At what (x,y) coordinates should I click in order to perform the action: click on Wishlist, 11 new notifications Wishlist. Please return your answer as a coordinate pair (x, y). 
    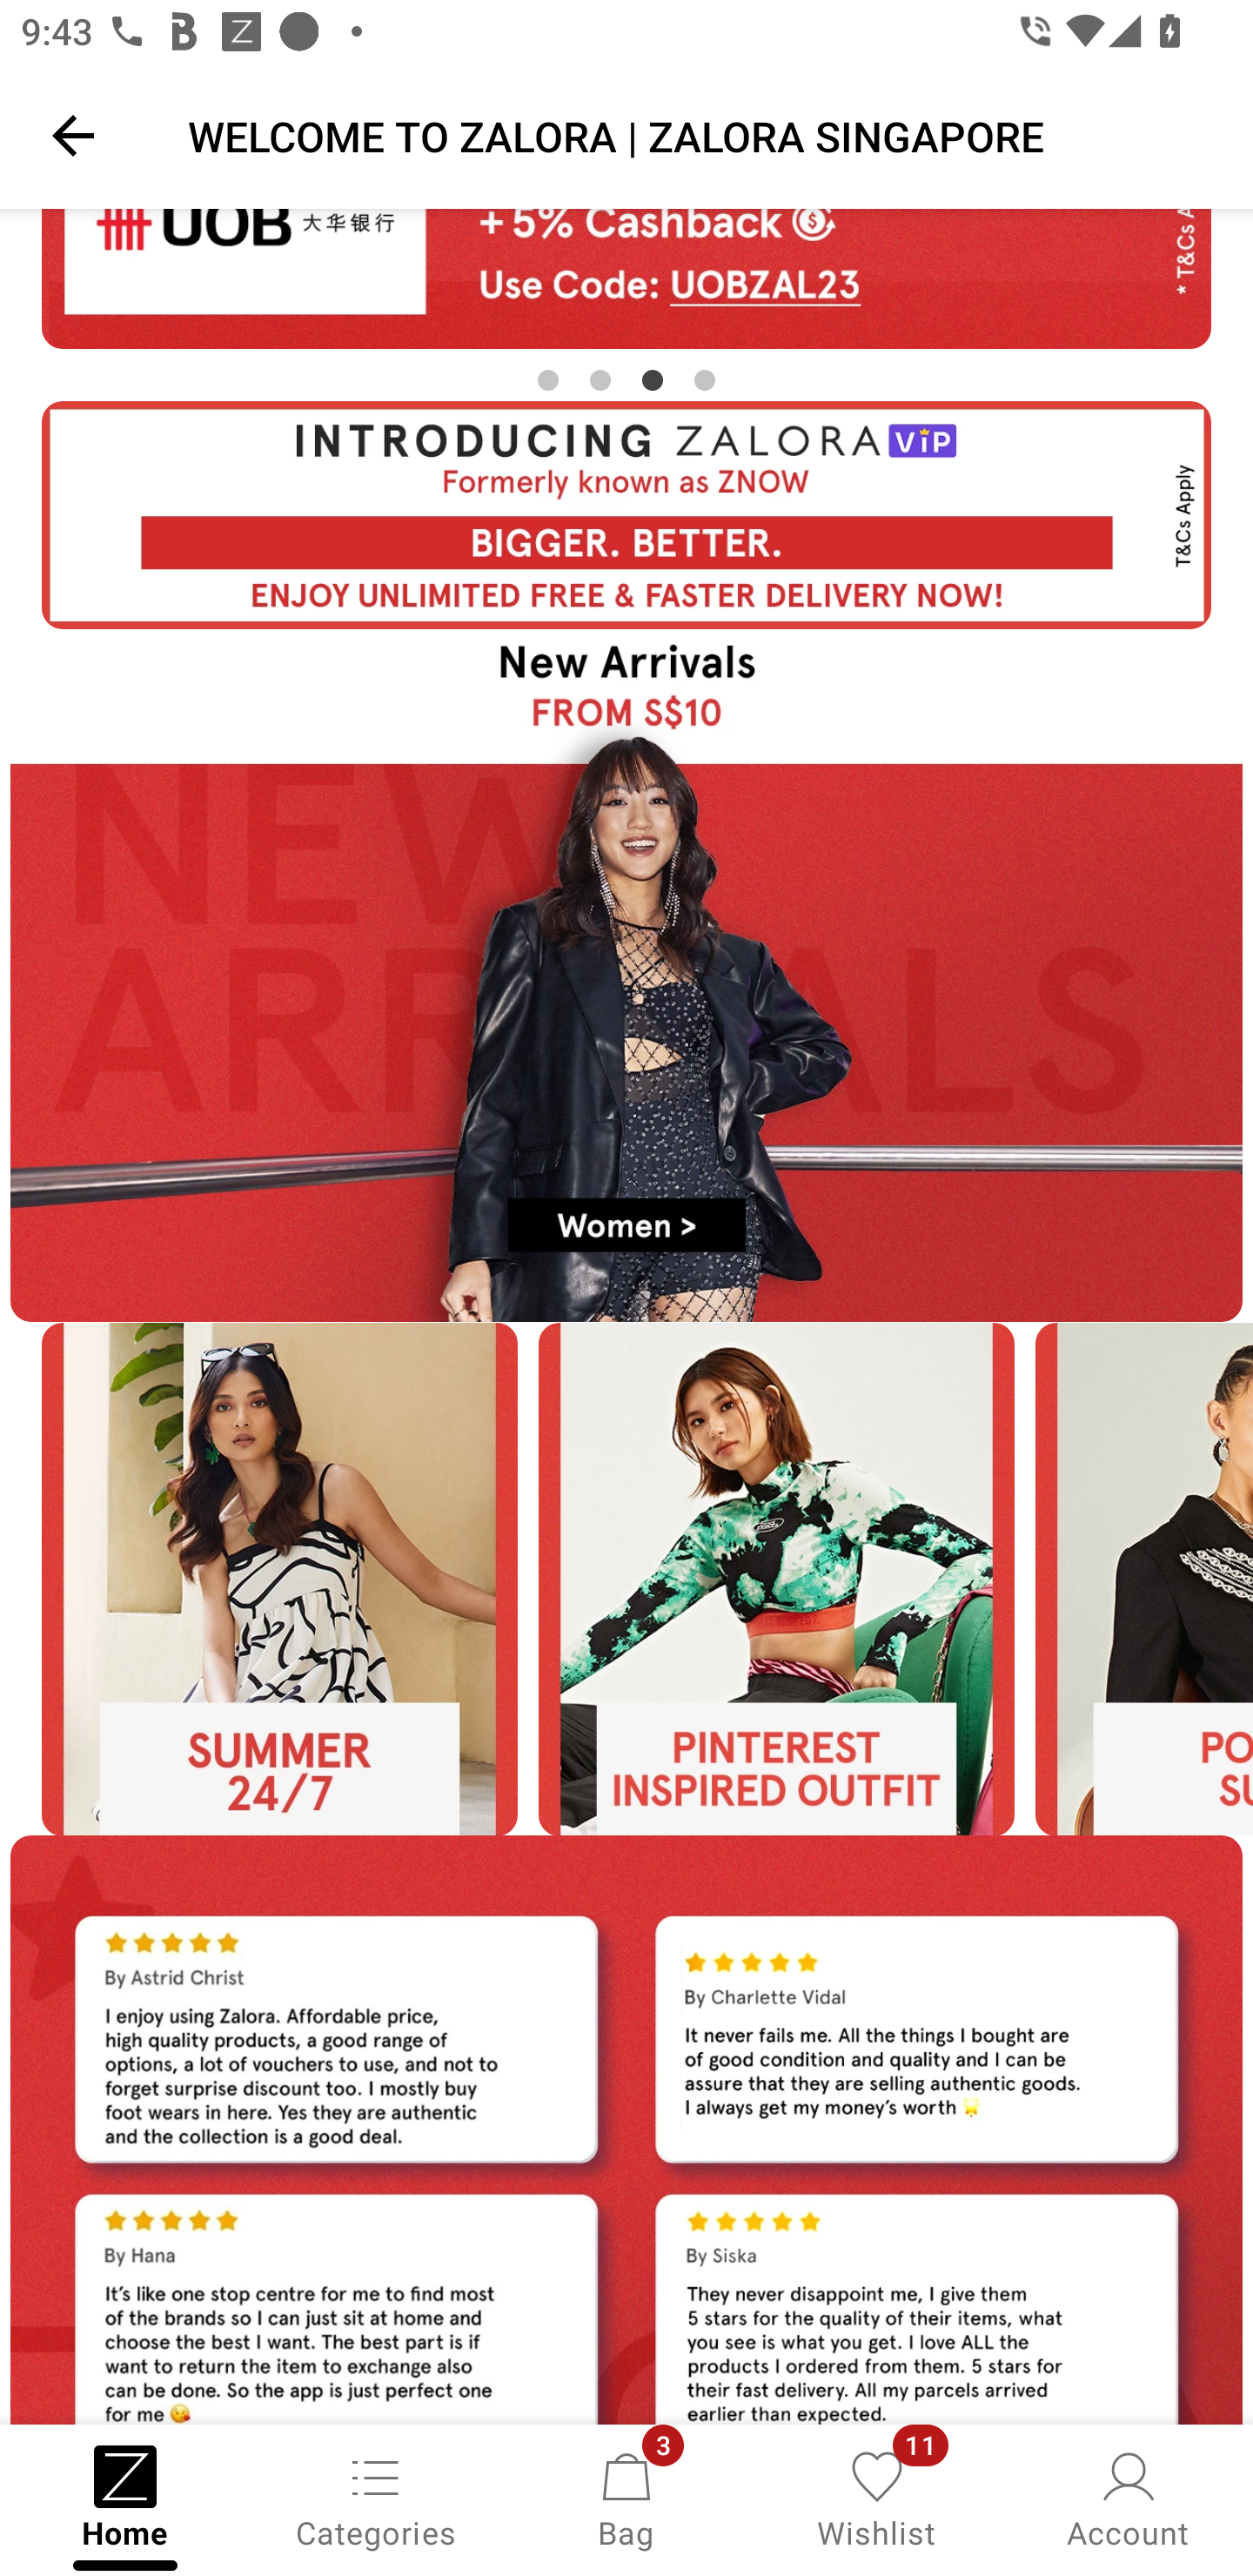
    Looking at the image, I should click on (877, 2498).